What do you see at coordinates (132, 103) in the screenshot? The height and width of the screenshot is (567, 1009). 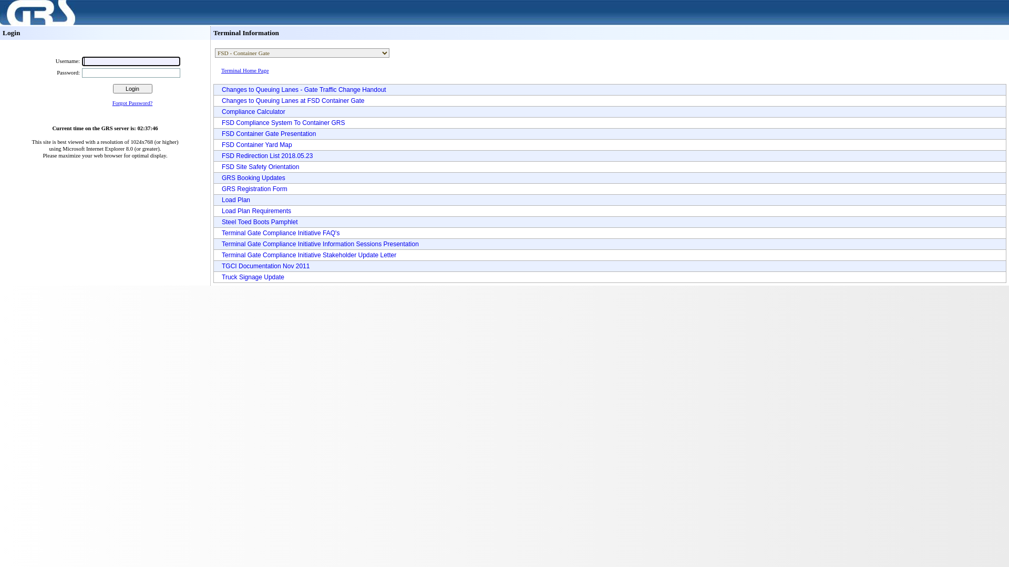 I see `Forgot Password?` at bounding box center [132, 103].